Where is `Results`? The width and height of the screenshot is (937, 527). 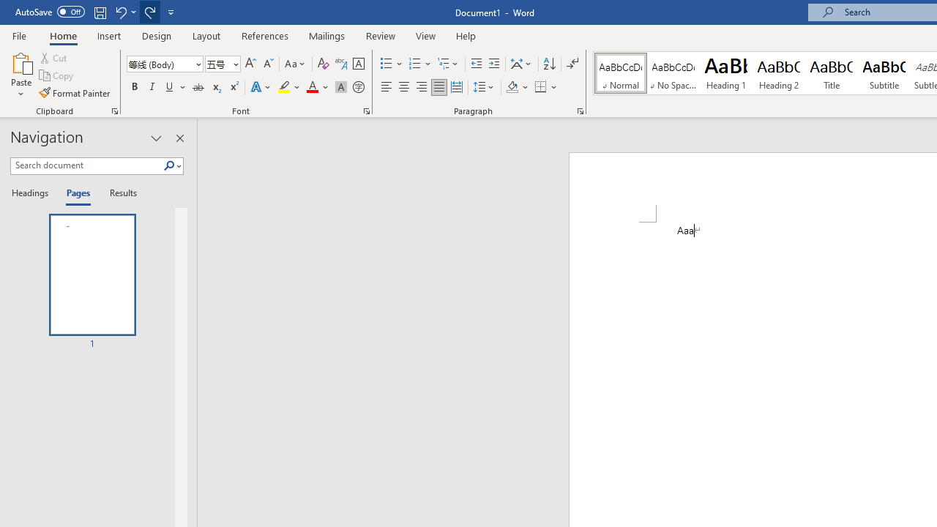
Results is located at coordinates (119, 193).